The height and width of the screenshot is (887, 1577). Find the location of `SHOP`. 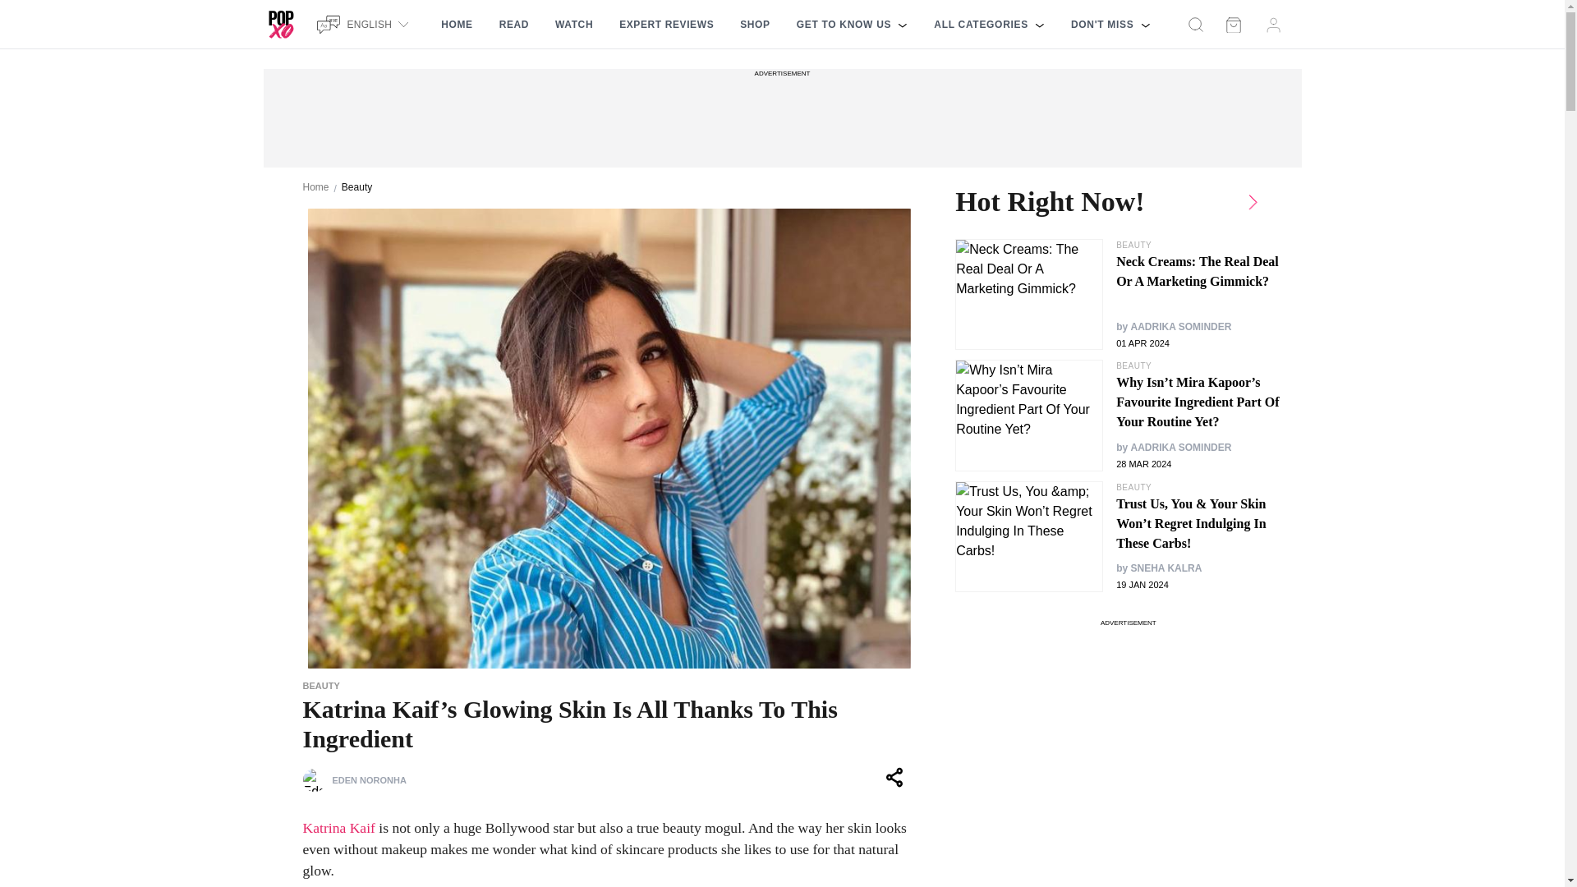

SHOP is located at coordinates (754, 25).